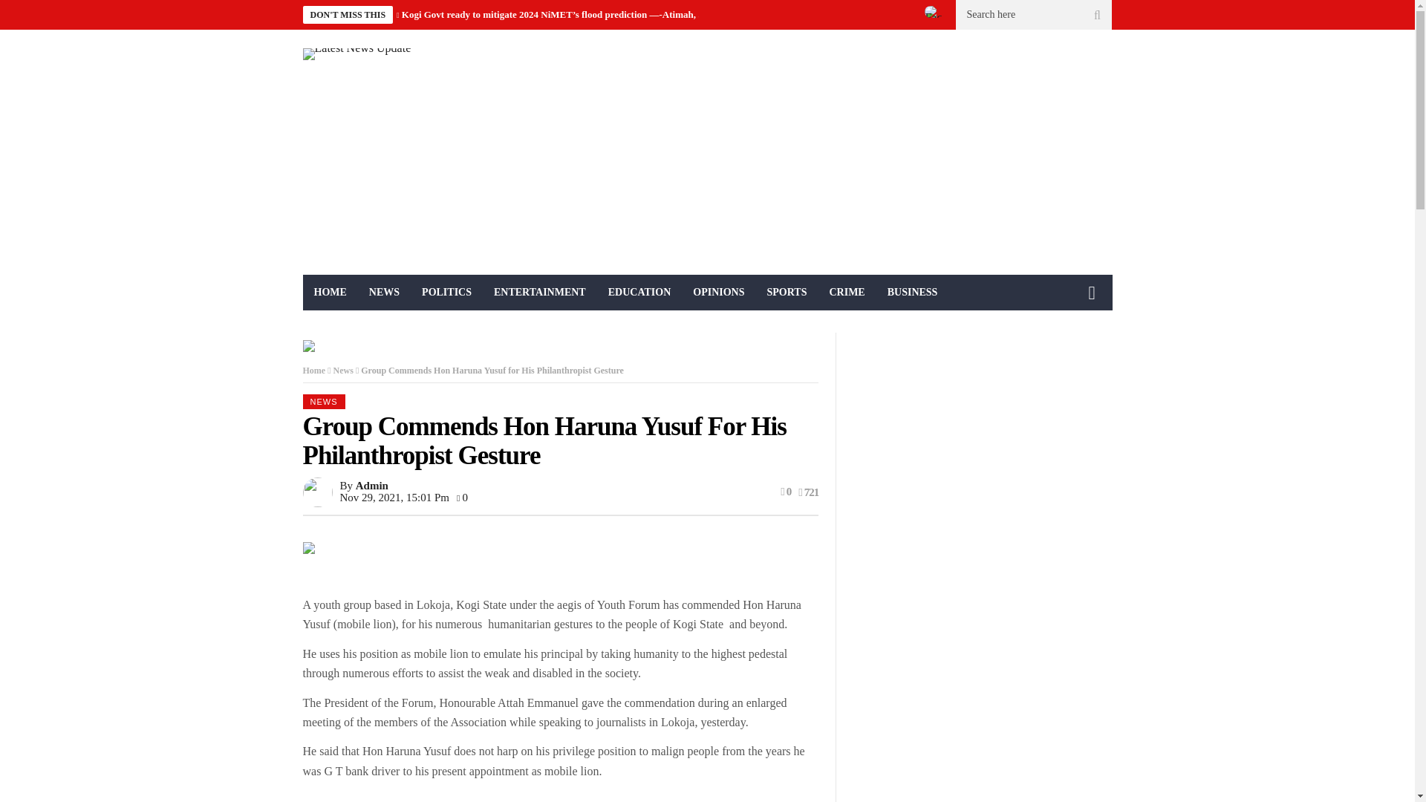 The image size is (1426, 802). I want to click on EDUCATION, so click(640, 293).